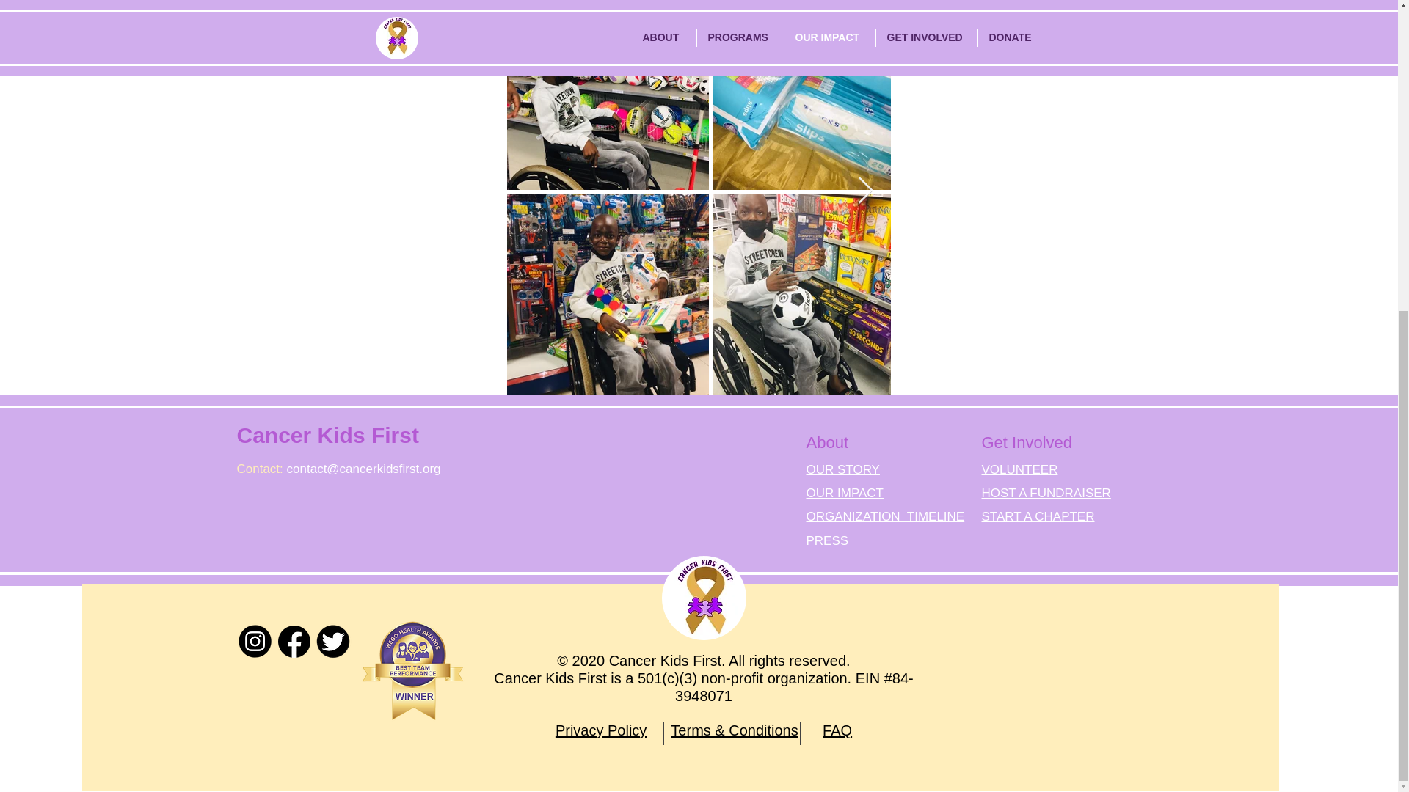 The image size is (1409, 792). What do you see at coordinates (844, 493) in the screenshot?
I see `OUR IMPACT` at bounding box center [844, 493].